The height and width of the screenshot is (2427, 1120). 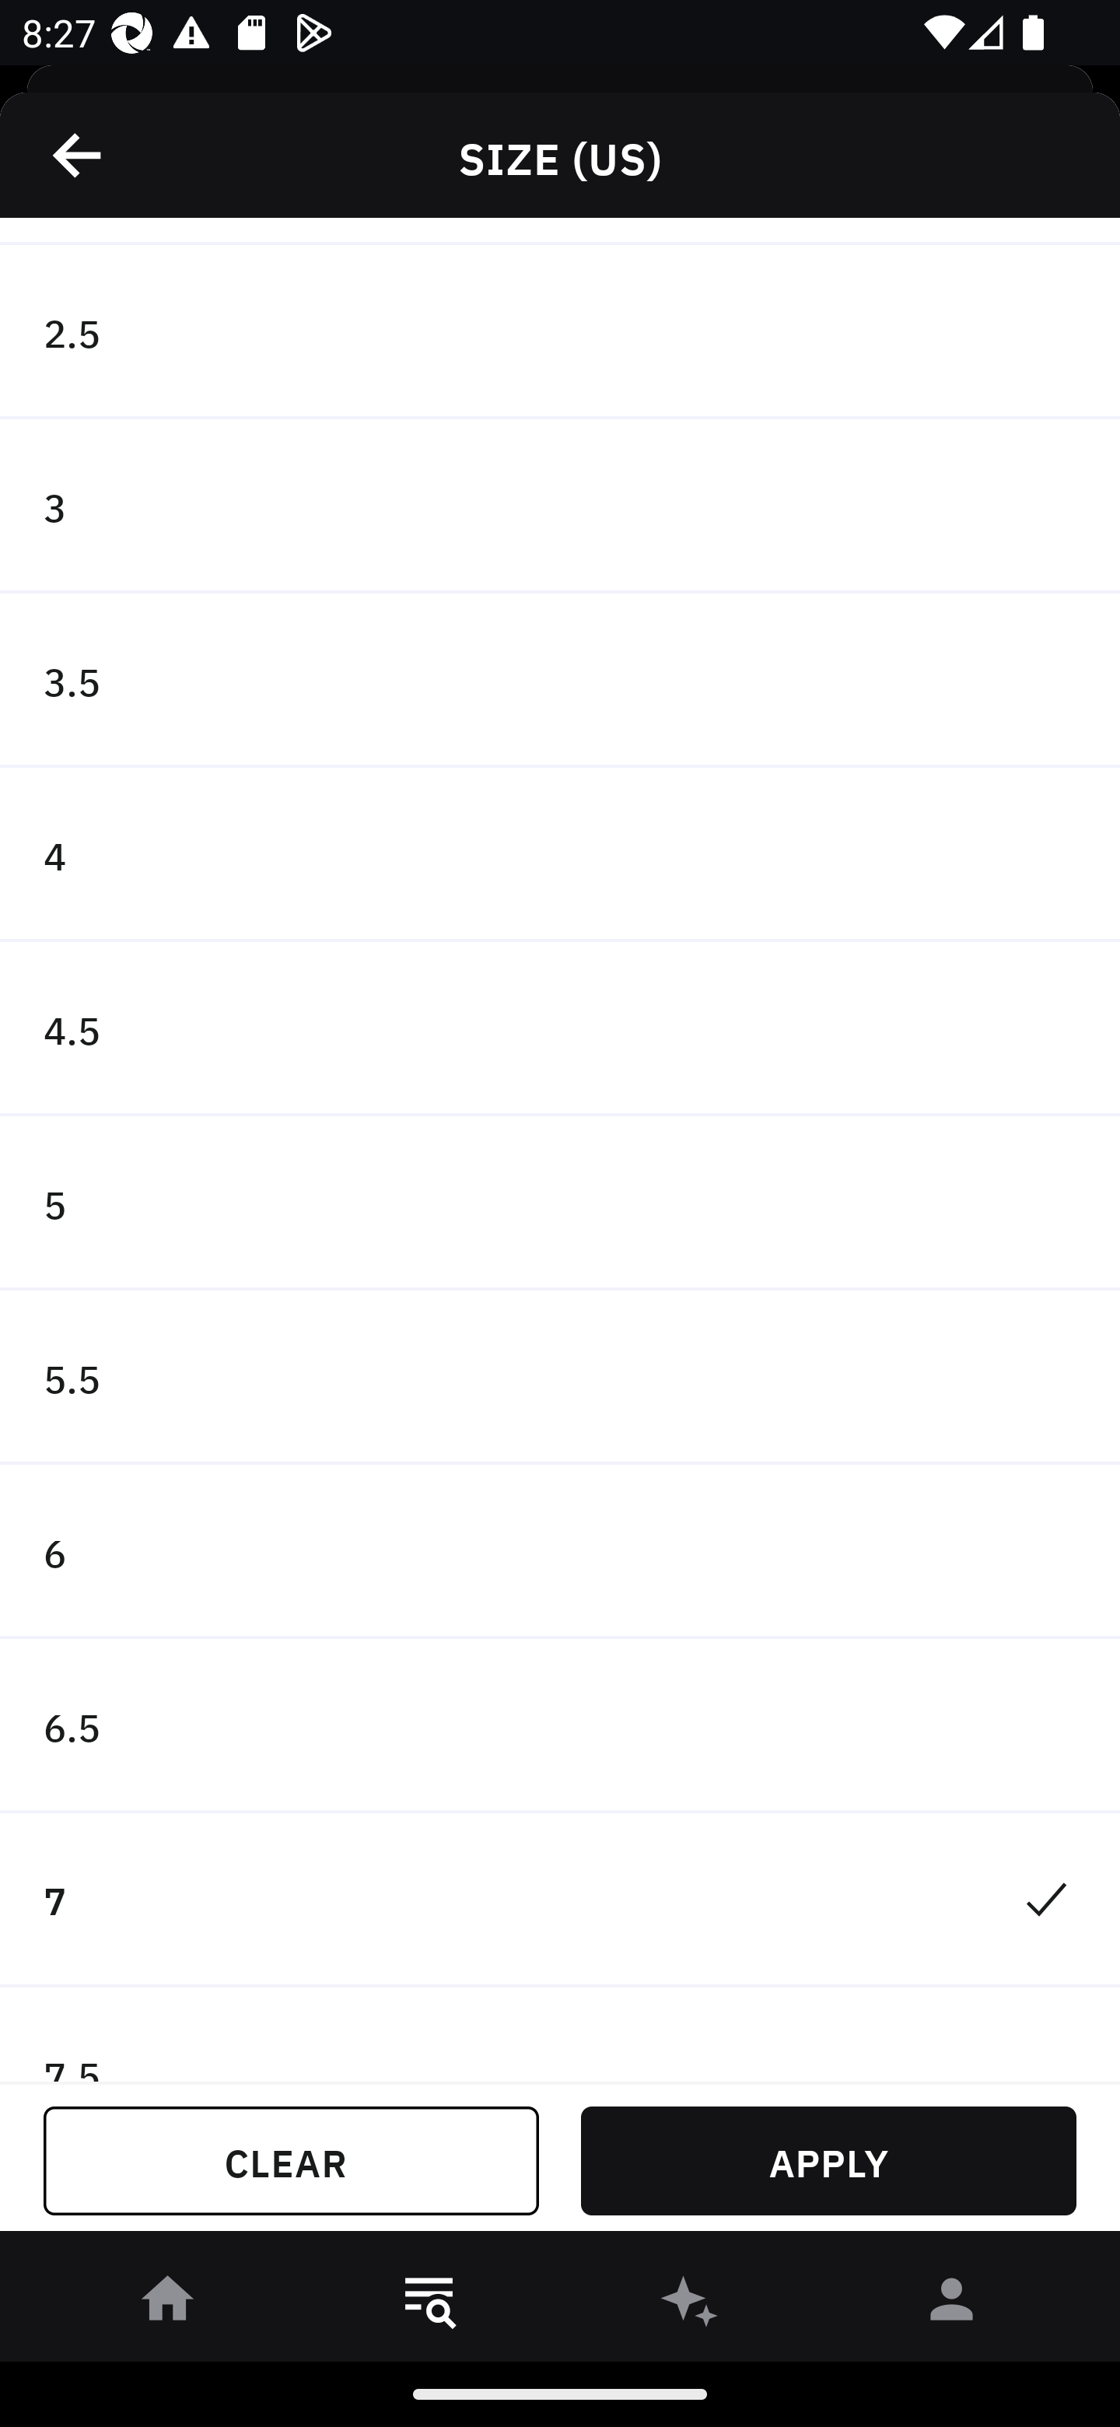 What do you see at coordinates (291, 2161) in the screenshot?
I see `CLEAR ` at bounding box center [291, 2161].